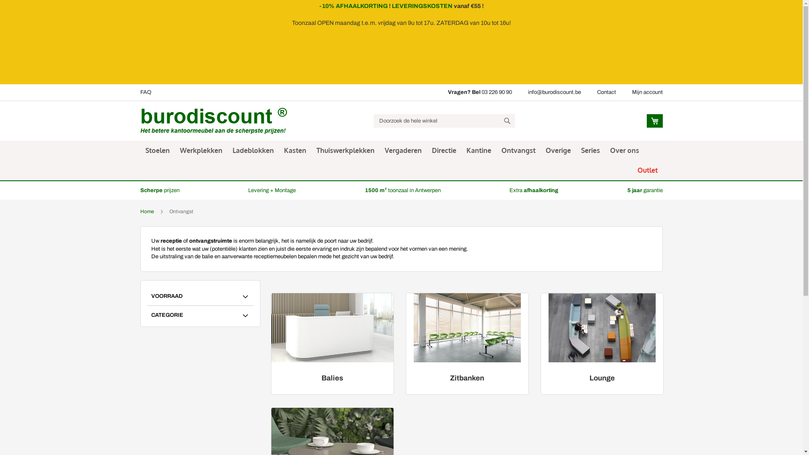  I want to click on Overige, so click(558, 151).